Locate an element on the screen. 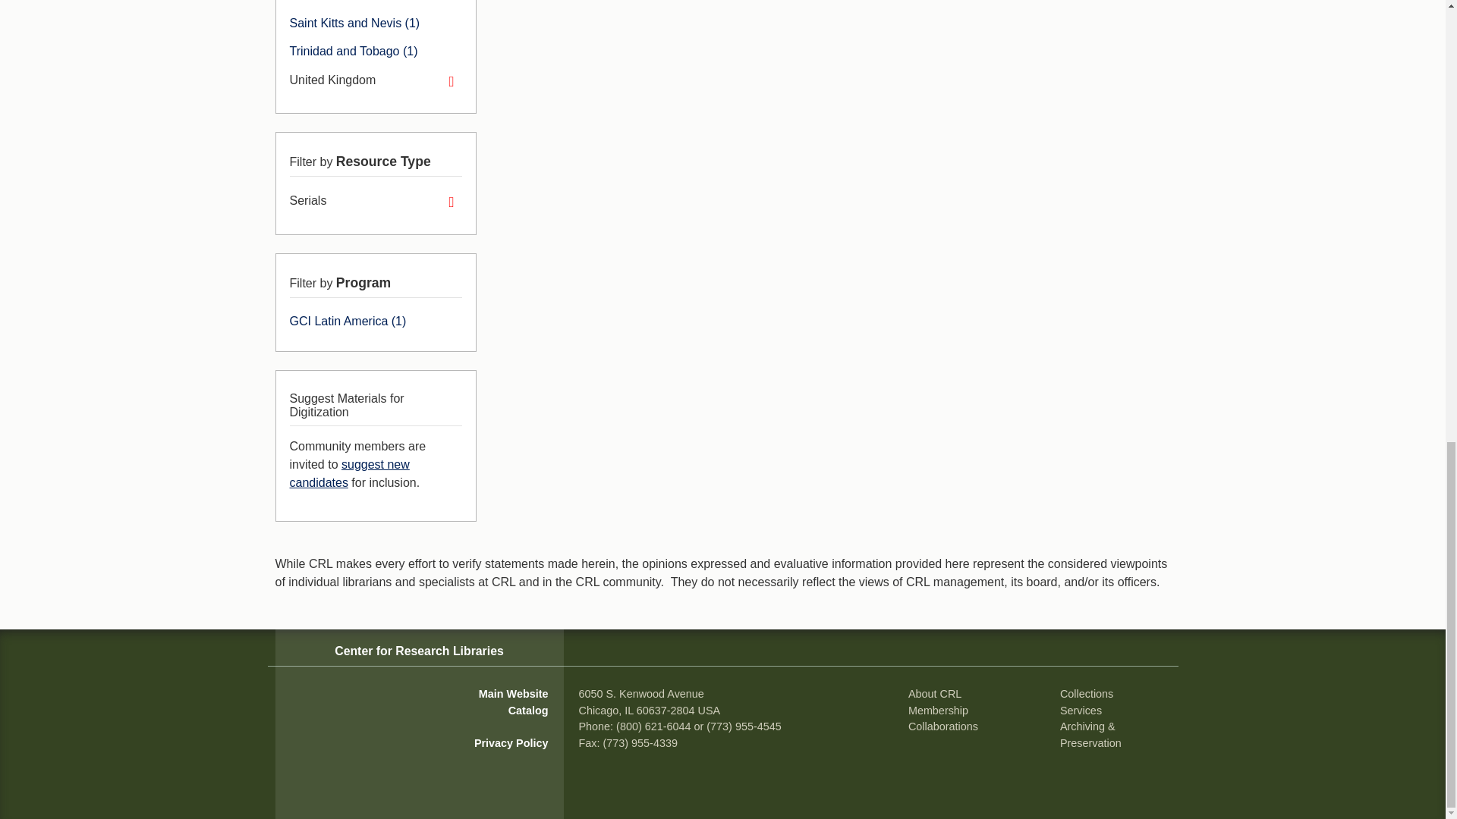  About CRL is located at coordinates (935, 694).